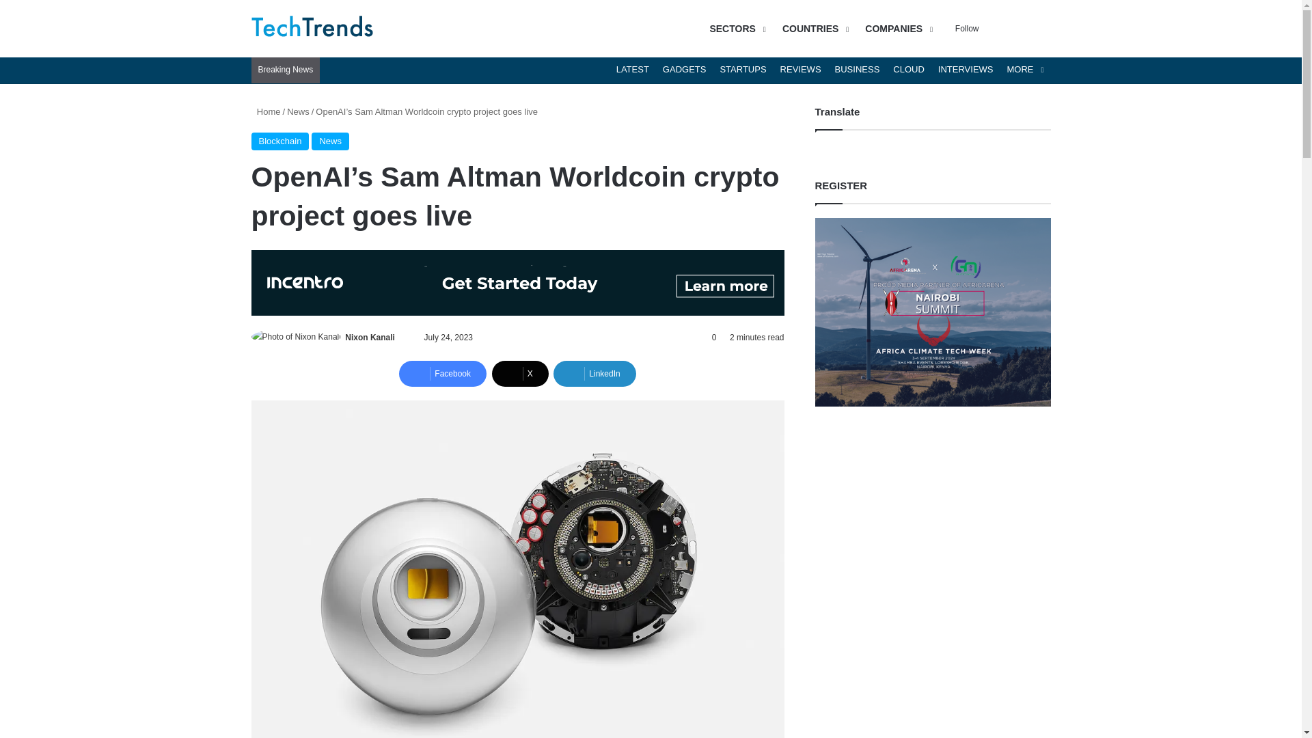  I want to click on X, so click(520, 373).